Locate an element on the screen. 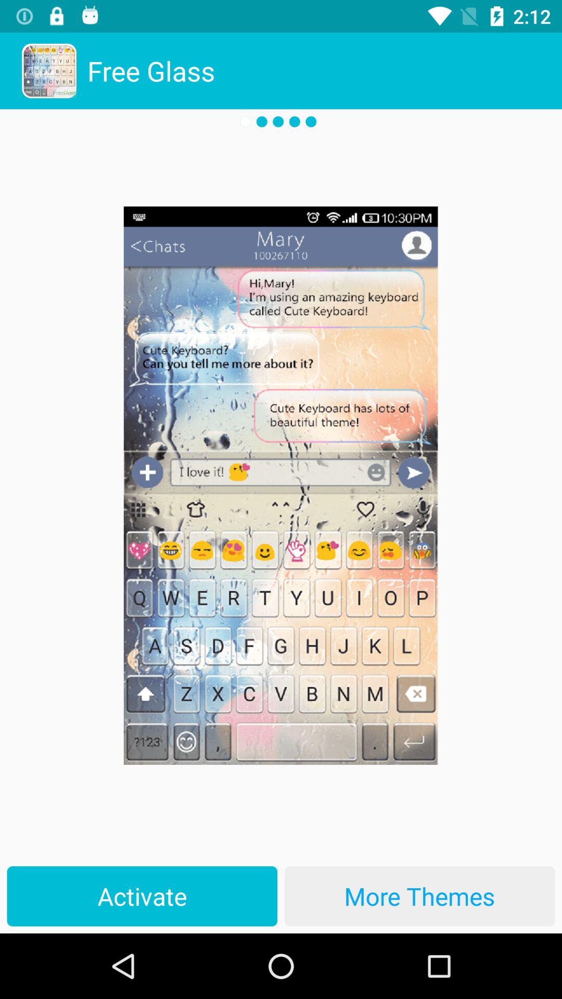  flip to the more themes icon is located at coordinates (419, 896).